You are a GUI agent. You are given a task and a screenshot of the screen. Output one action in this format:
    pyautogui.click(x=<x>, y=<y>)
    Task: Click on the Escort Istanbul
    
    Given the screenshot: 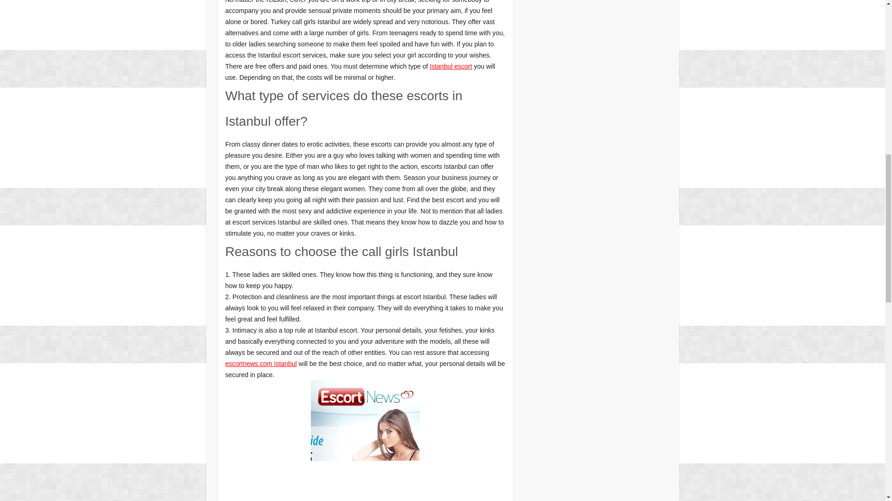 What is the action you would take?
    pyautogui.click(x=365, y=386)
    